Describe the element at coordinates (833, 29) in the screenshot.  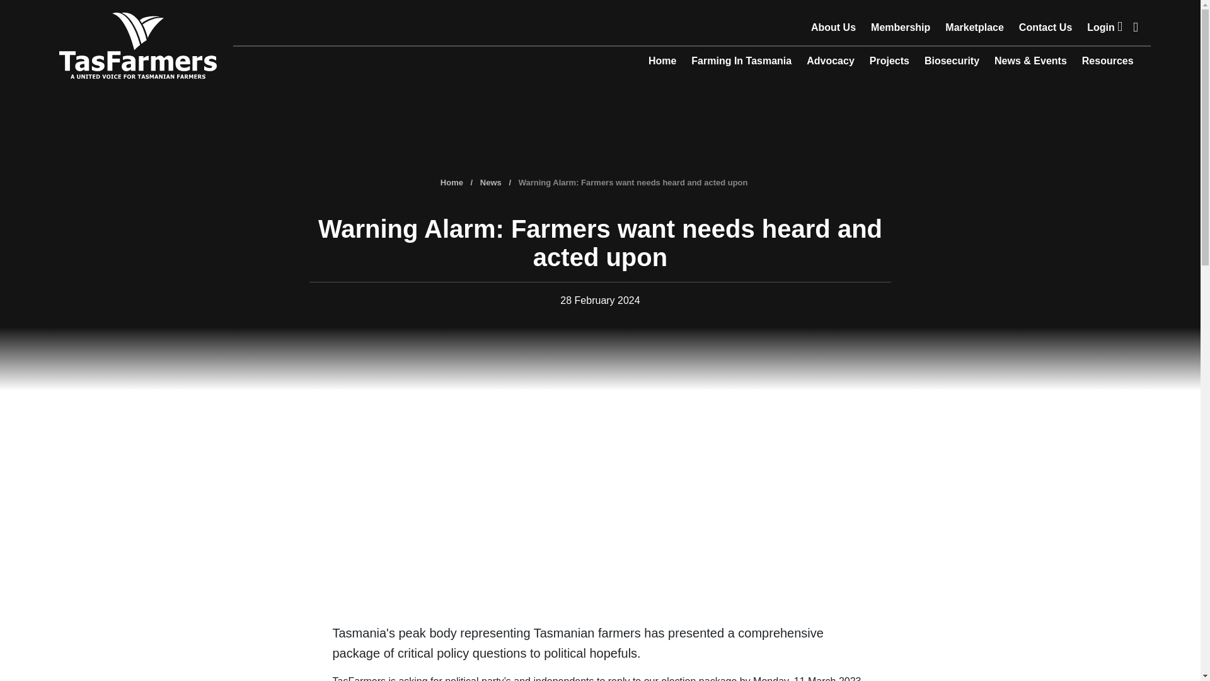
I see `About Us` at that location.